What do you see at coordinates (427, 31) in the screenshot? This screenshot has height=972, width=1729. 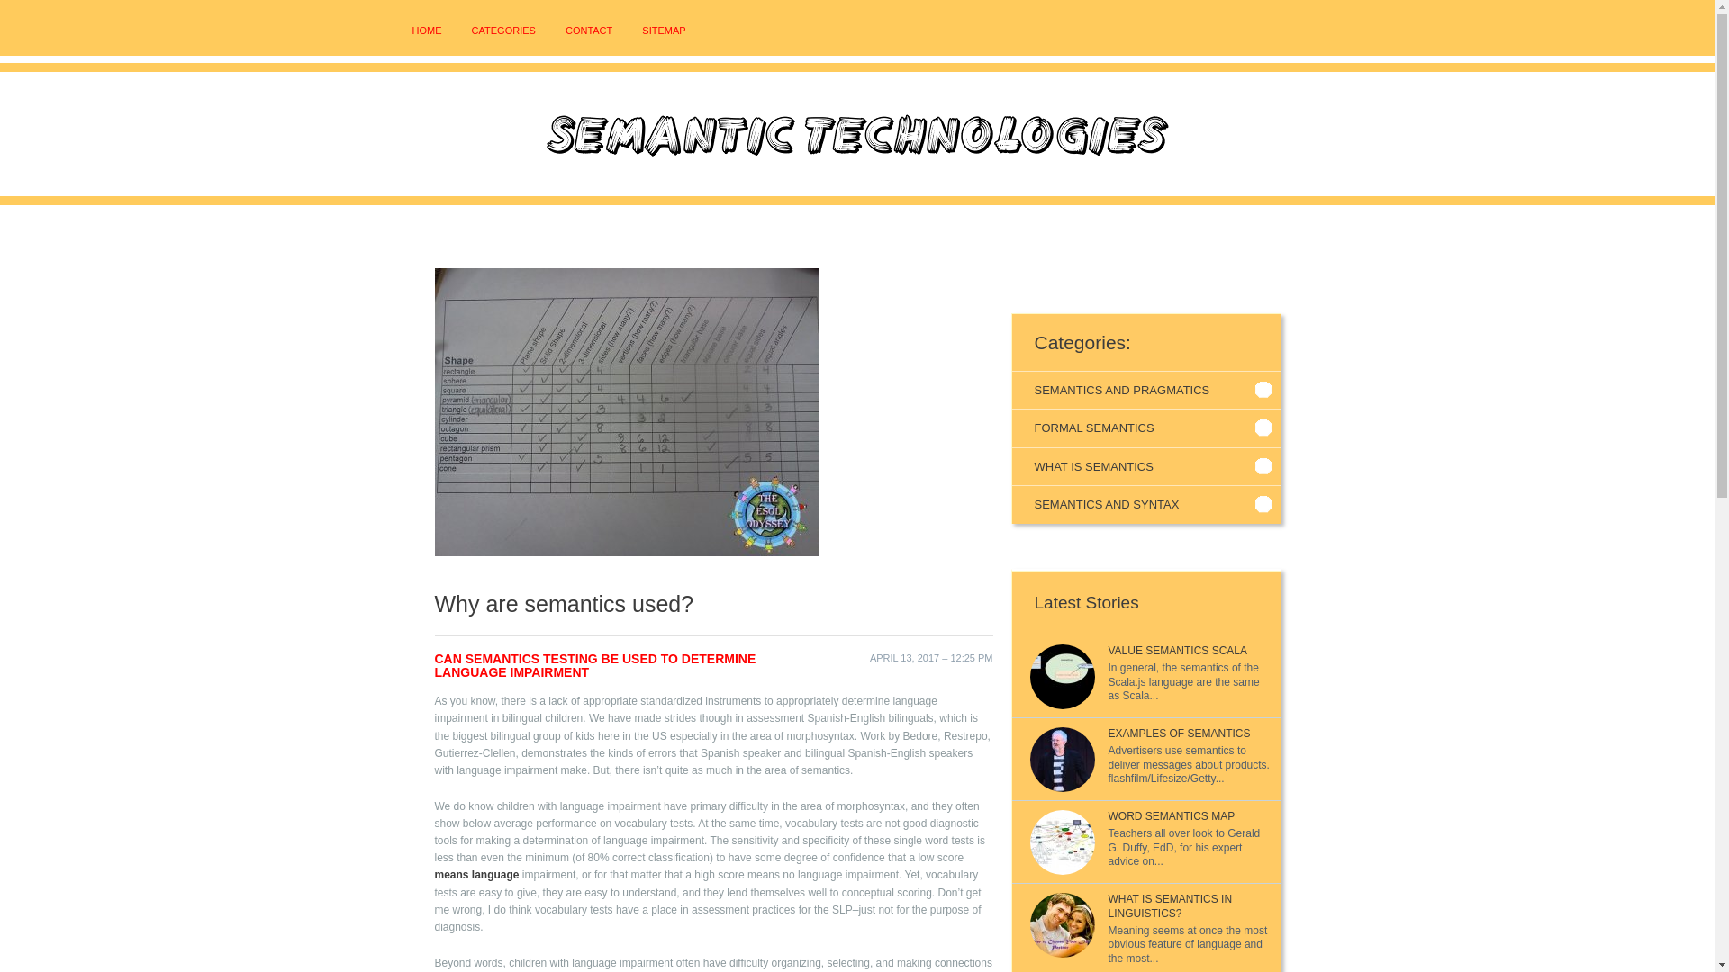 I see `HOME` at bounding box center [427, 31].